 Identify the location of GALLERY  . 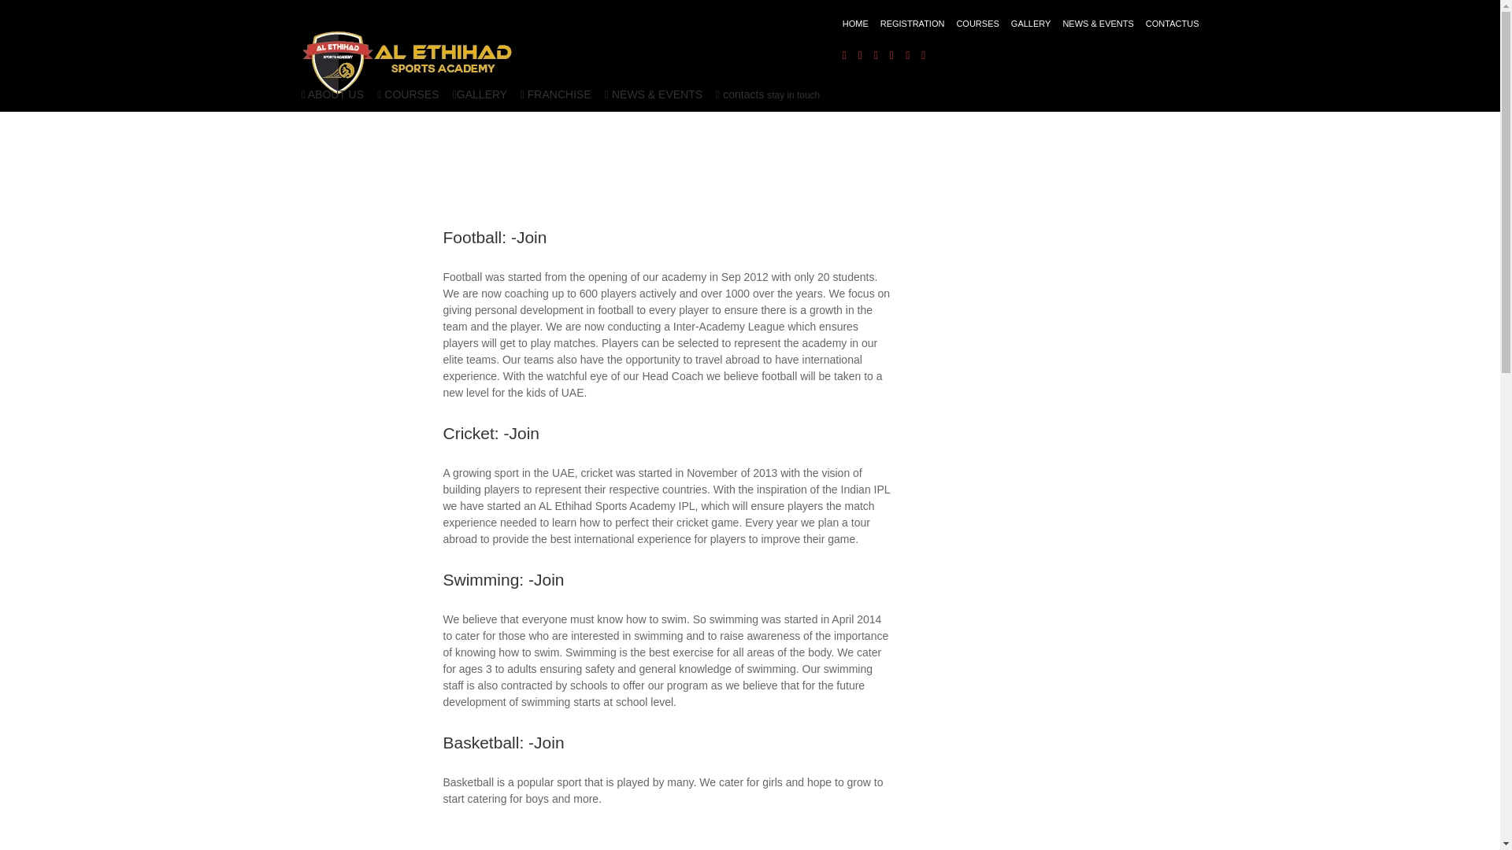
(482, 94).